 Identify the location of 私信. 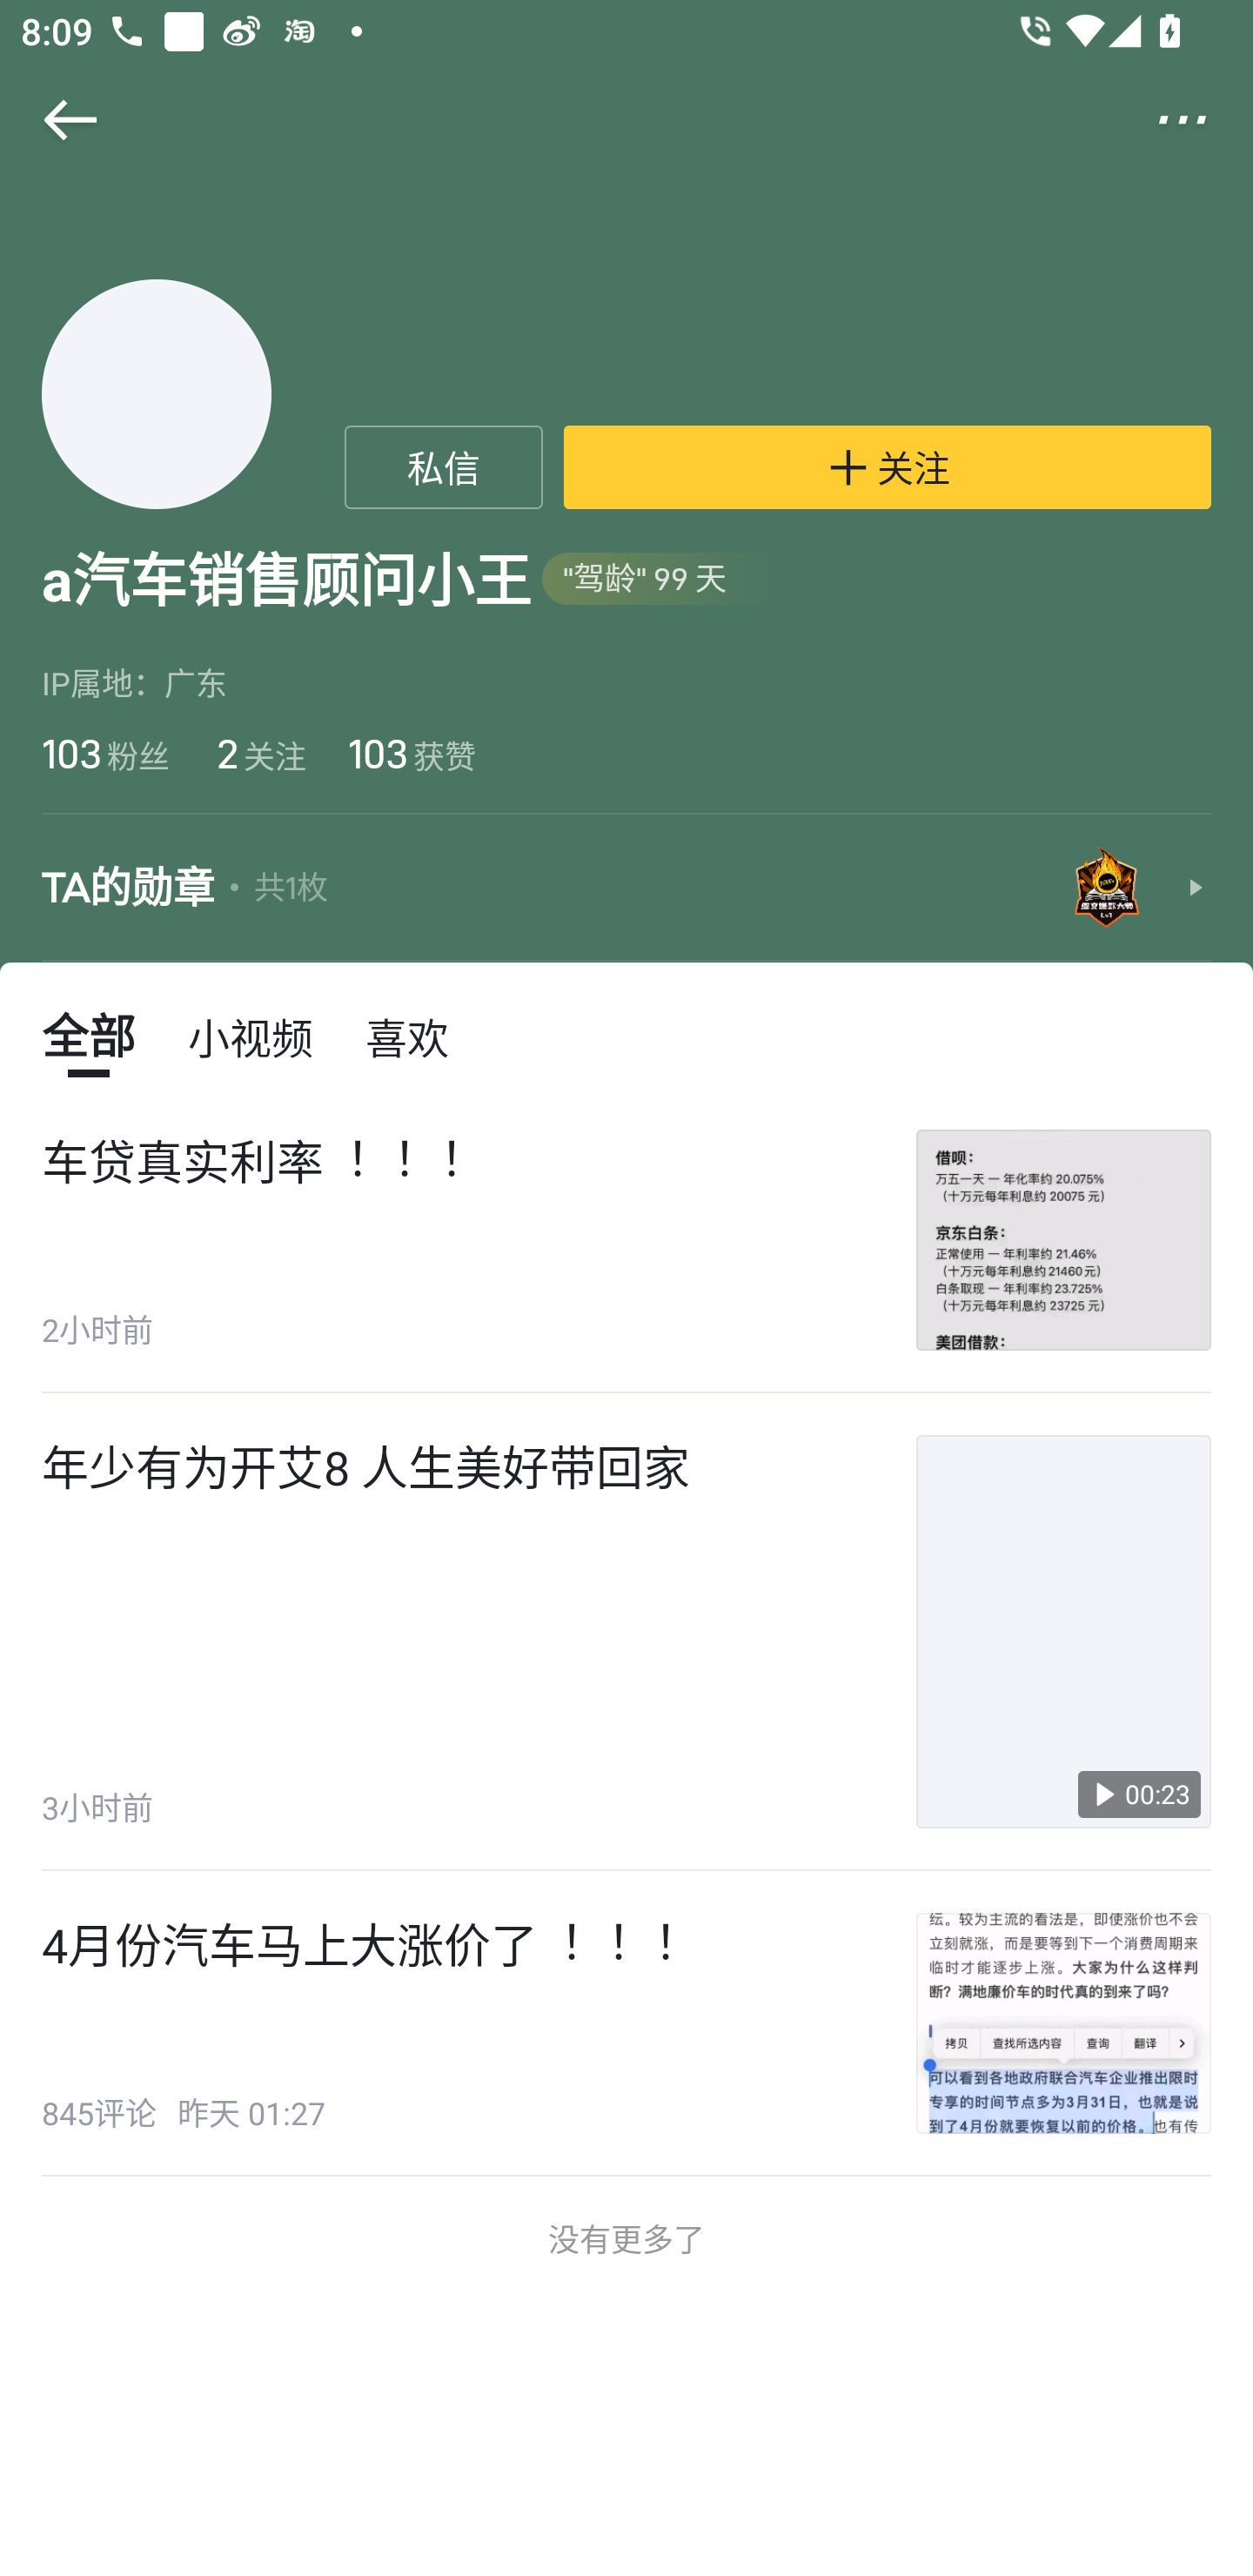
(444, 467).